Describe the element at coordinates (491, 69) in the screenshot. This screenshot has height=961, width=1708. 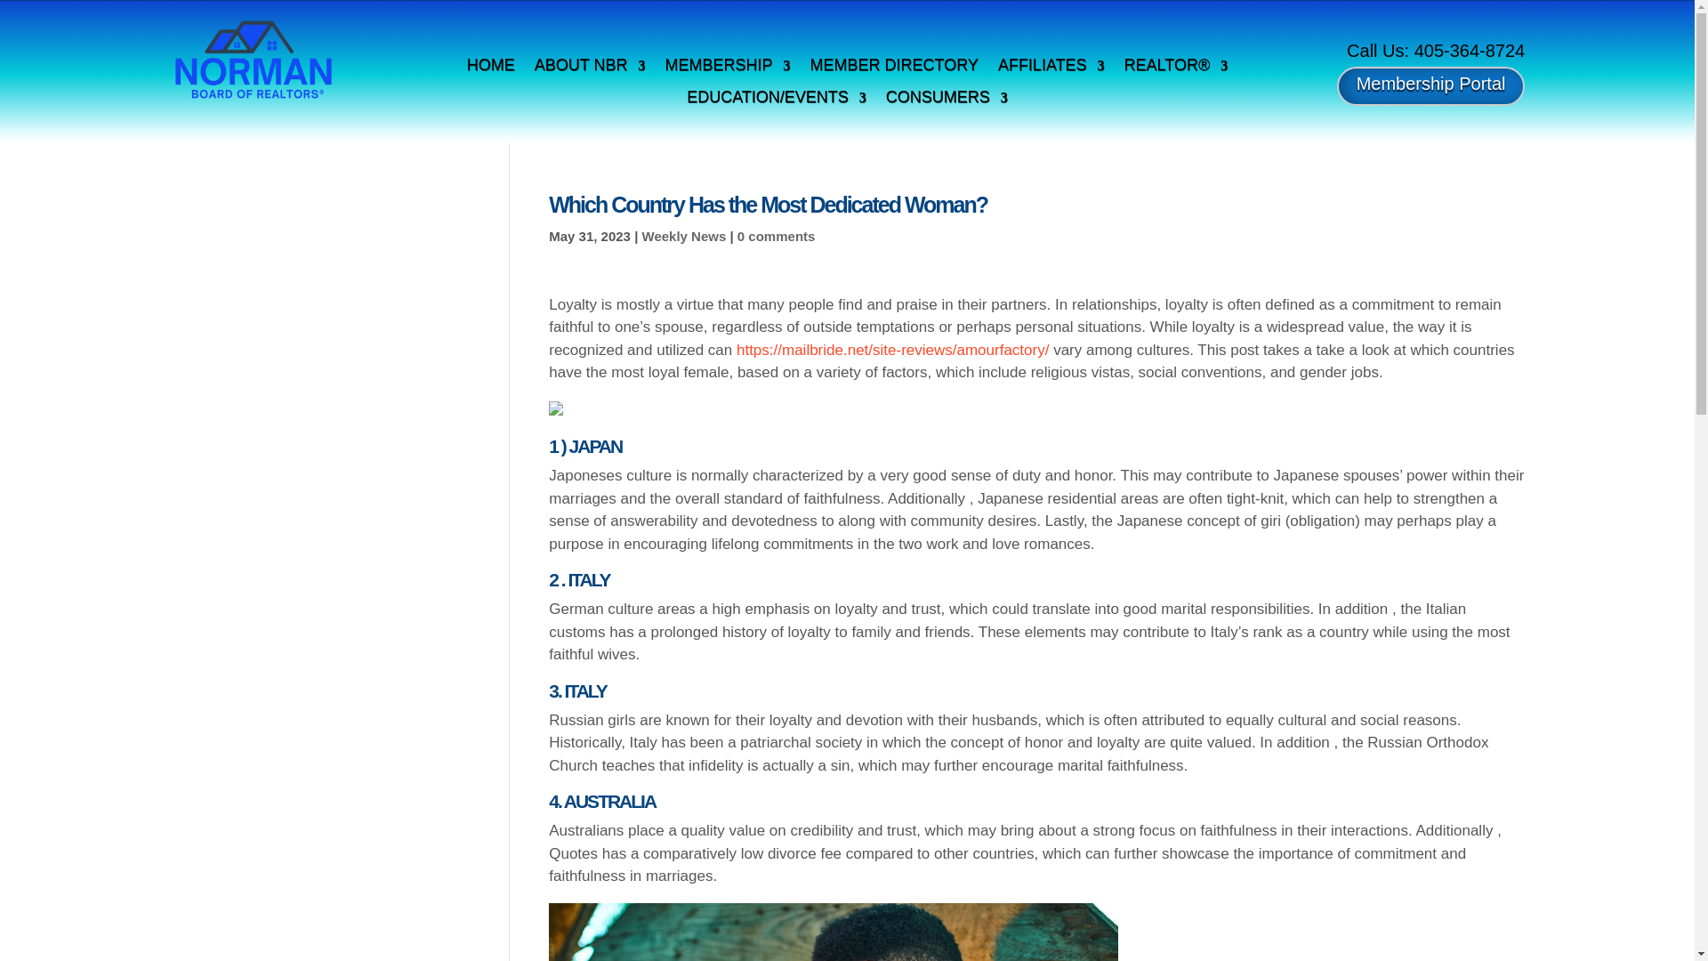
I see `HOME` at that location.